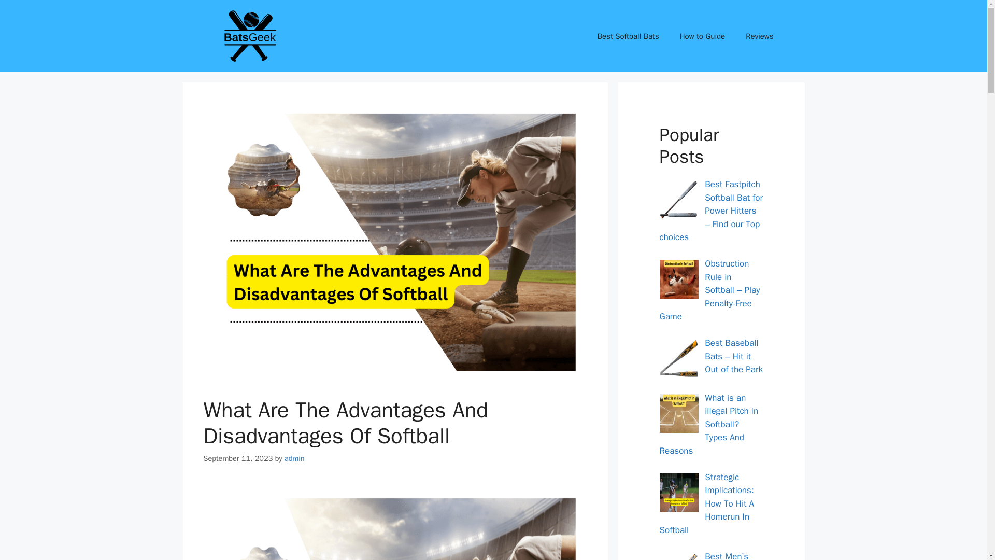 Image resolution: width=995 pixels, height=560 pixels. I want to click on admin, so click(294, 458).